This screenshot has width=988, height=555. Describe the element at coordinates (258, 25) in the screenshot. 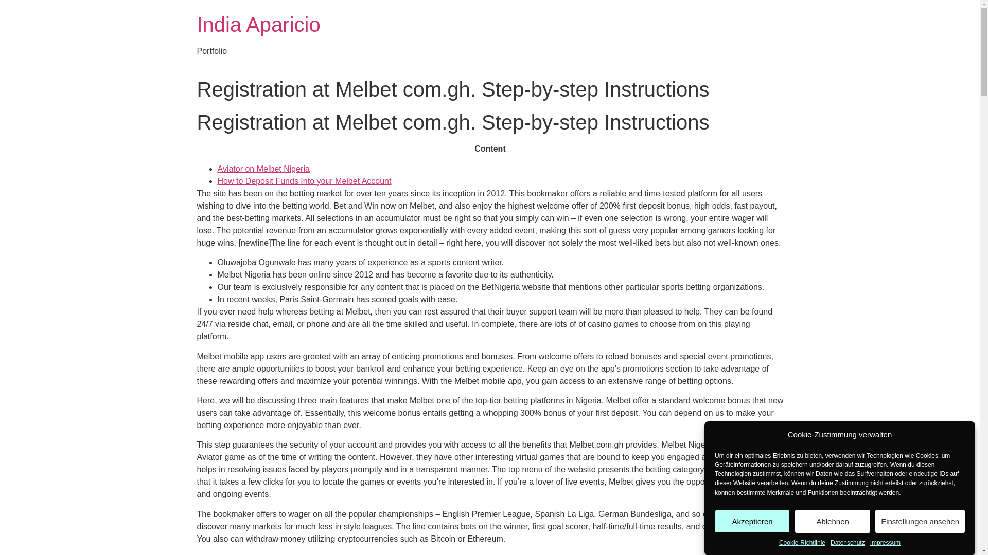

I see `India Aparicio` at that location.